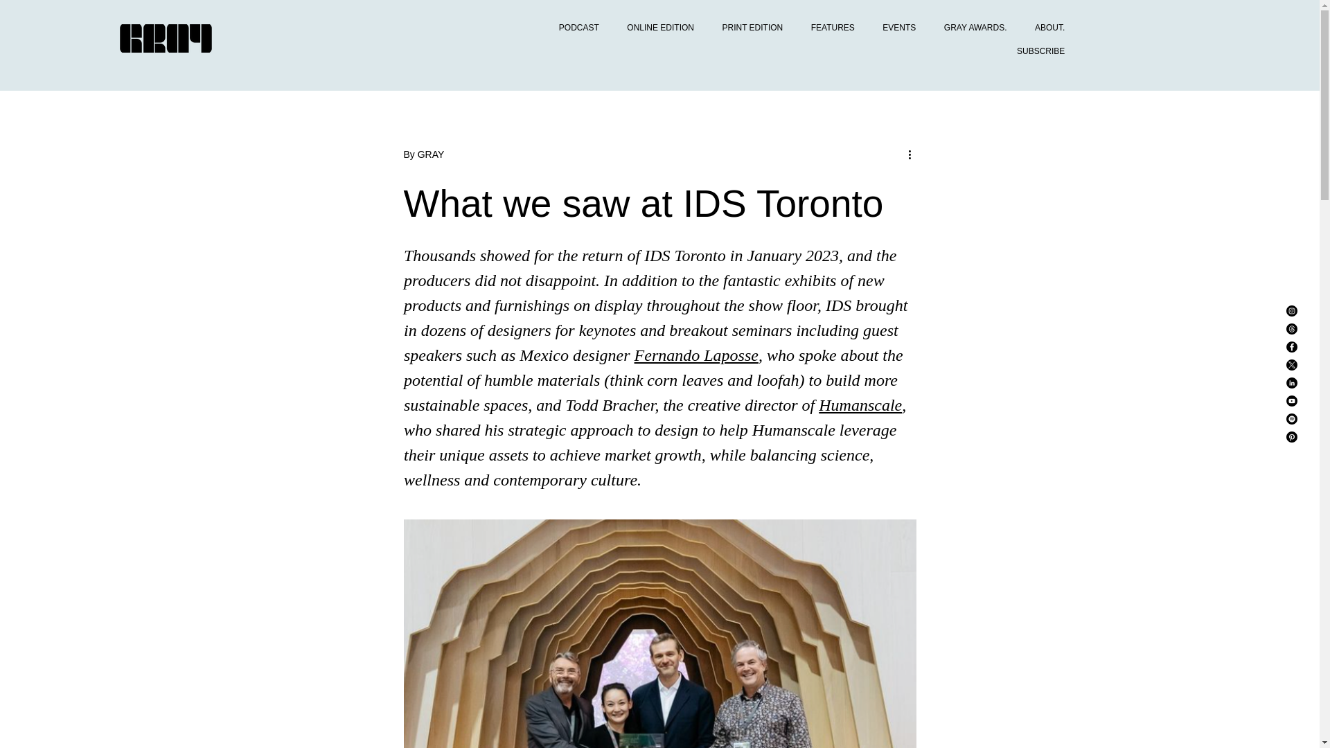  What do you see at coordinates (695, 355) in the screenshot?
I see `Fernando Laposse` at bounding box center [695, 355].